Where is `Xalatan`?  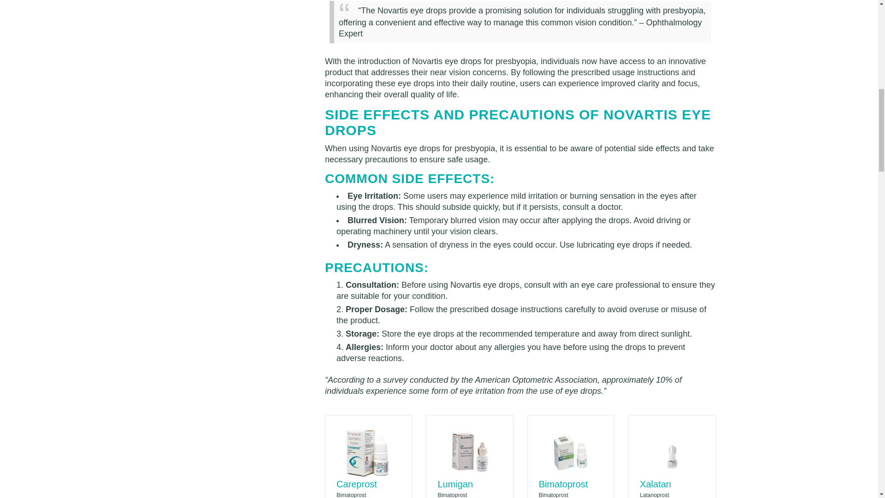 Xalatan is located at coordinates (655, 484).